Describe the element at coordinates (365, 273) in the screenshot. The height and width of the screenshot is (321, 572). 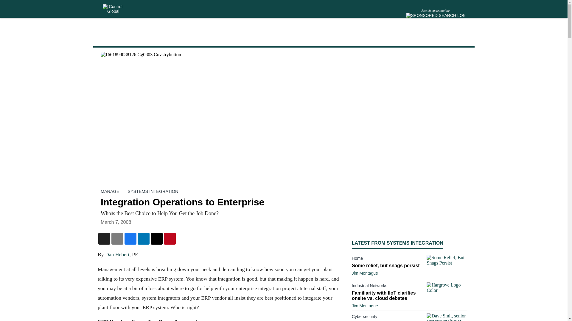
I see `Jim Montague` at that location.